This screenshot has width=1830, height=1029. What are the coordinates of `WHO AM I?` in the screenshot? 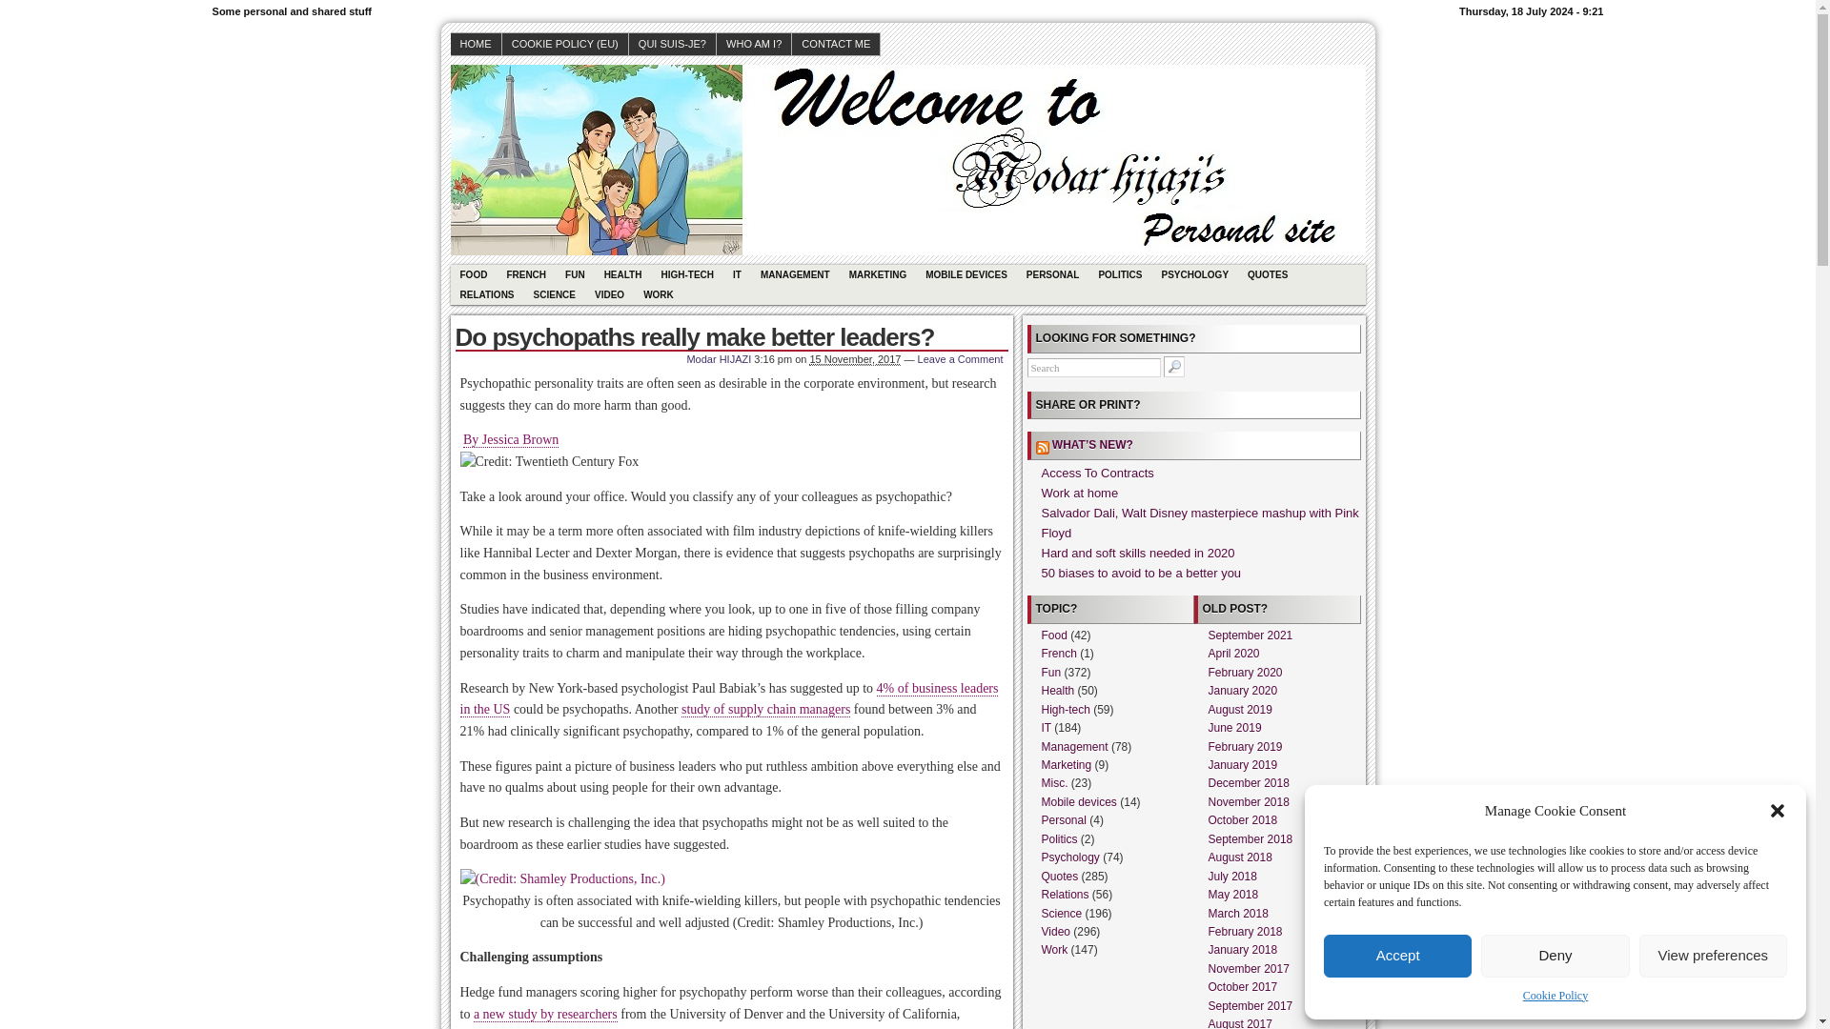 It's located at (755, 44).